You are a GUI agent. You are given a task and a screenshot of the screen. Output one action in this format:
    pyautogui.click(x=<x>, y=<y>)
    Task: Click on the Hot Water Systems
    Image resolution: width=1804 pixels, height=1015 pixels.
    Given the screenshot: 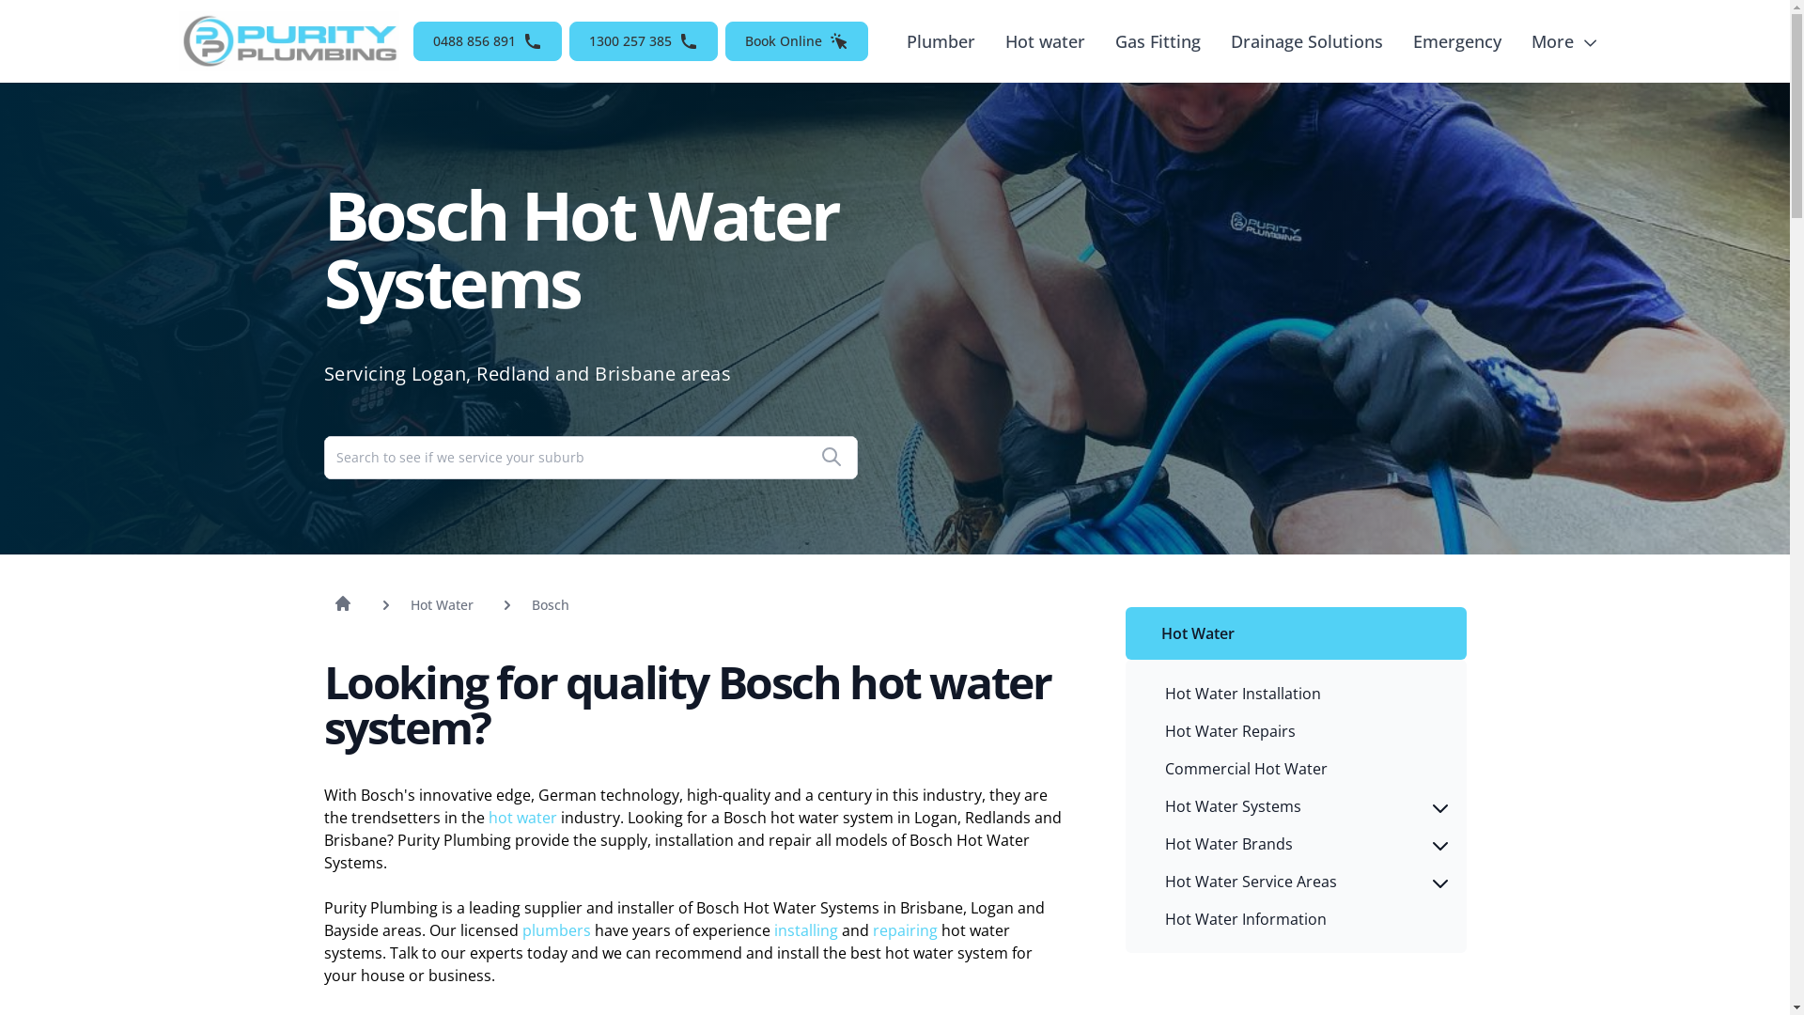 What is the action you would take?
    pyautogui.click(x=1300, y=806)
    